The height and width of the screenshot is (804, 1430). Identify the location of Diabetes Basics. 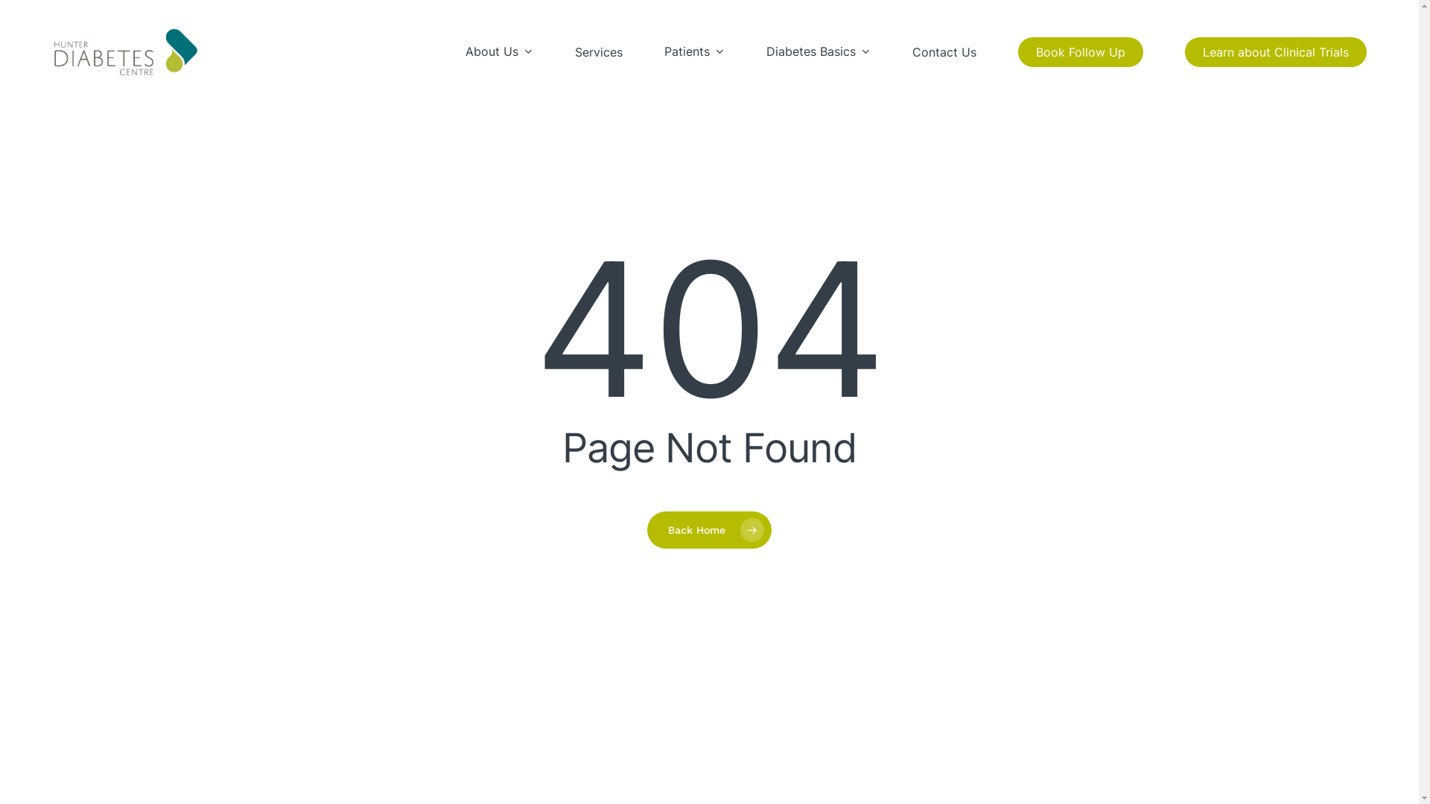
(819, 52).